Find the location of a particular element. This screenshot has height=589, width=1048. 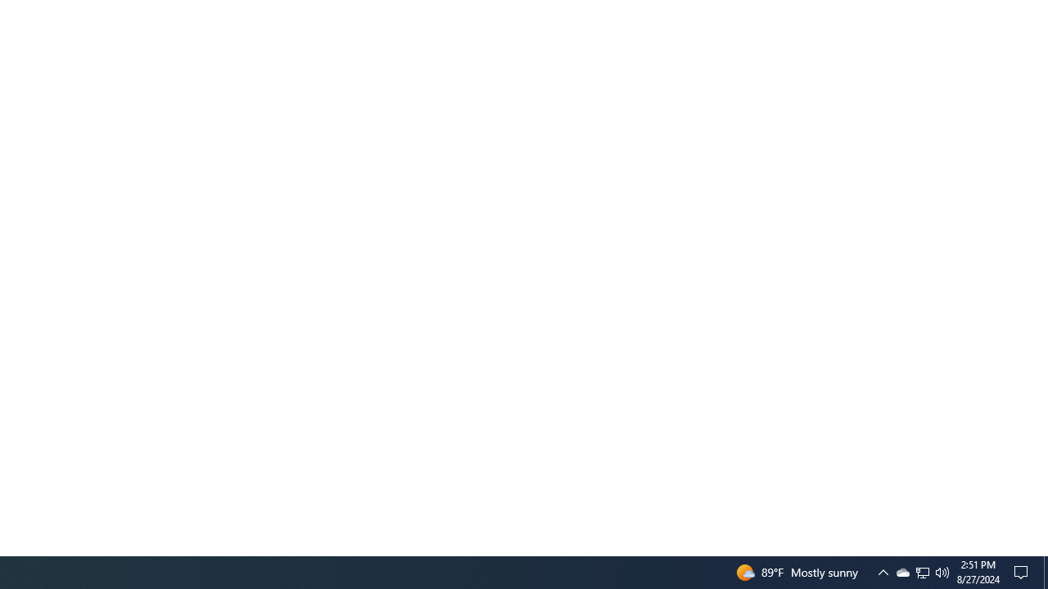

User Promoted Notification Area is located at coordinates (1023, 573).